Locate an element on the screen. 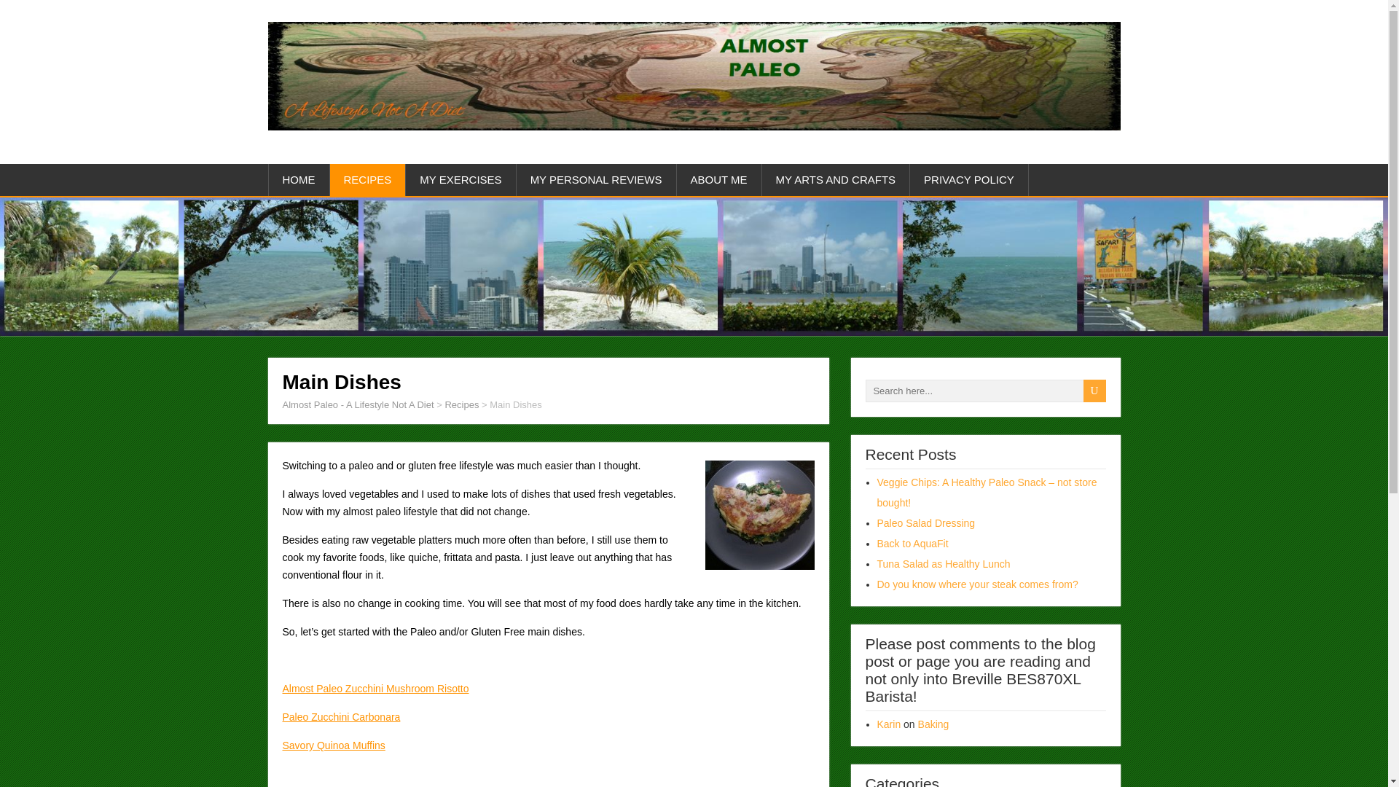 The width and height of the screenshot is (1399, 787). Almost Paleo Zucchini Mushroom Risotto is located at coordinates (375, 688).